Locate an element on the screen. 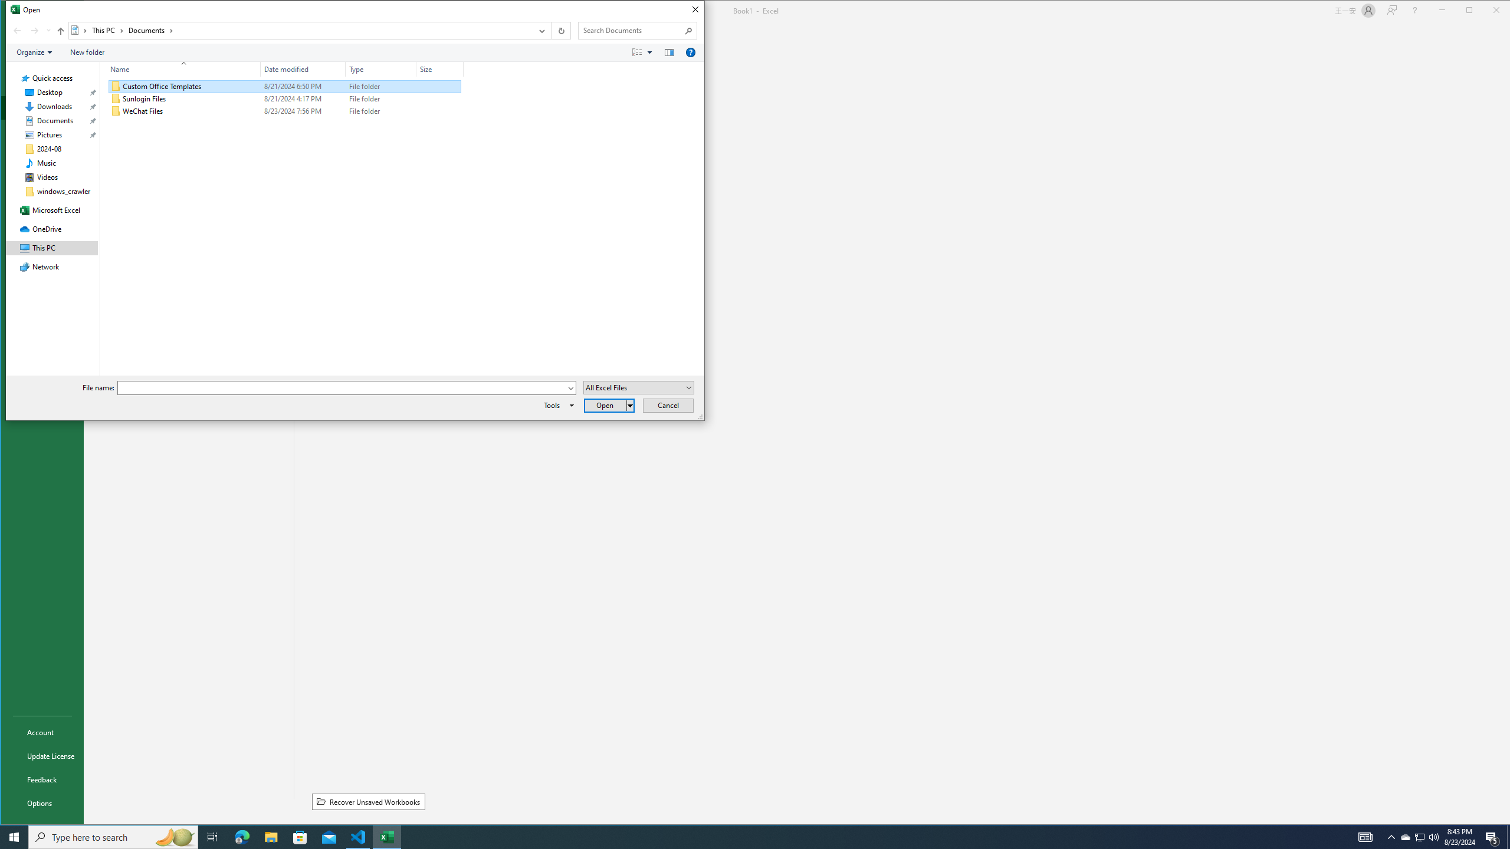  Class: UIImage is located at coordinates (115, 111).